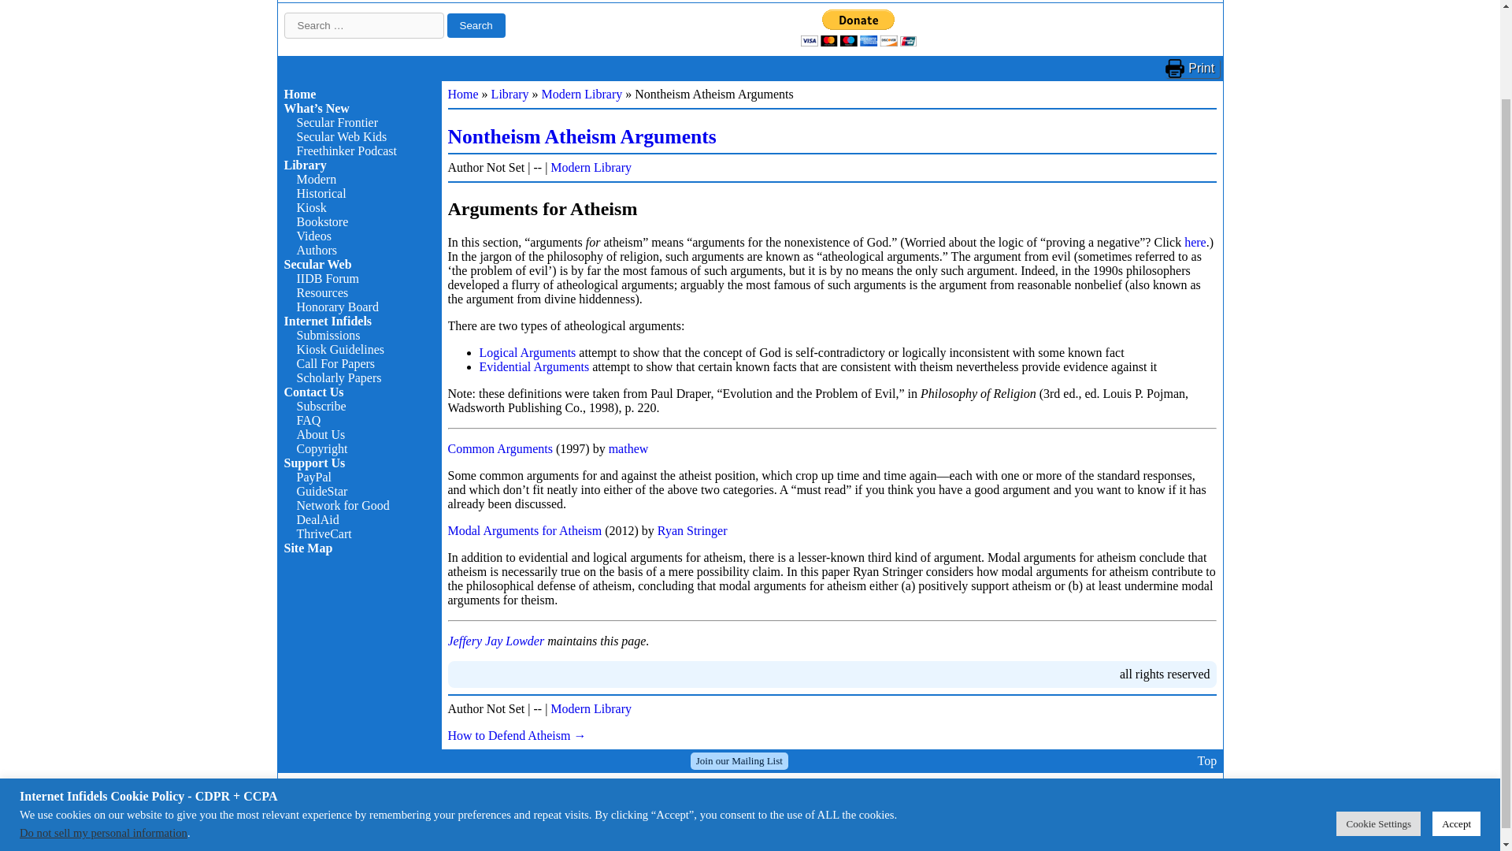  Describe the element at coordinates (317, 520) in the screenshot. I see `DealAid` at that location.